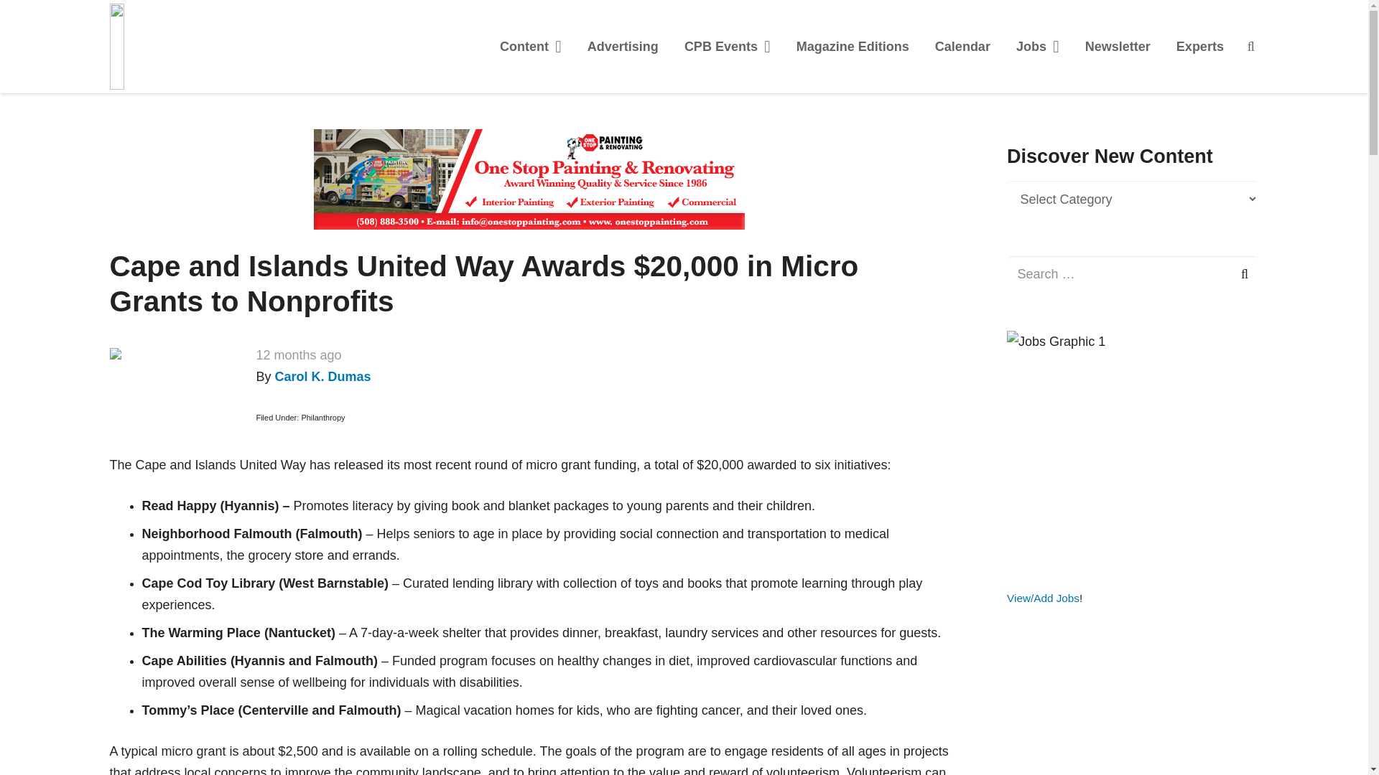 This screenshot has width=1379, height=775. I want to click on Experts, so click(1200, 46).